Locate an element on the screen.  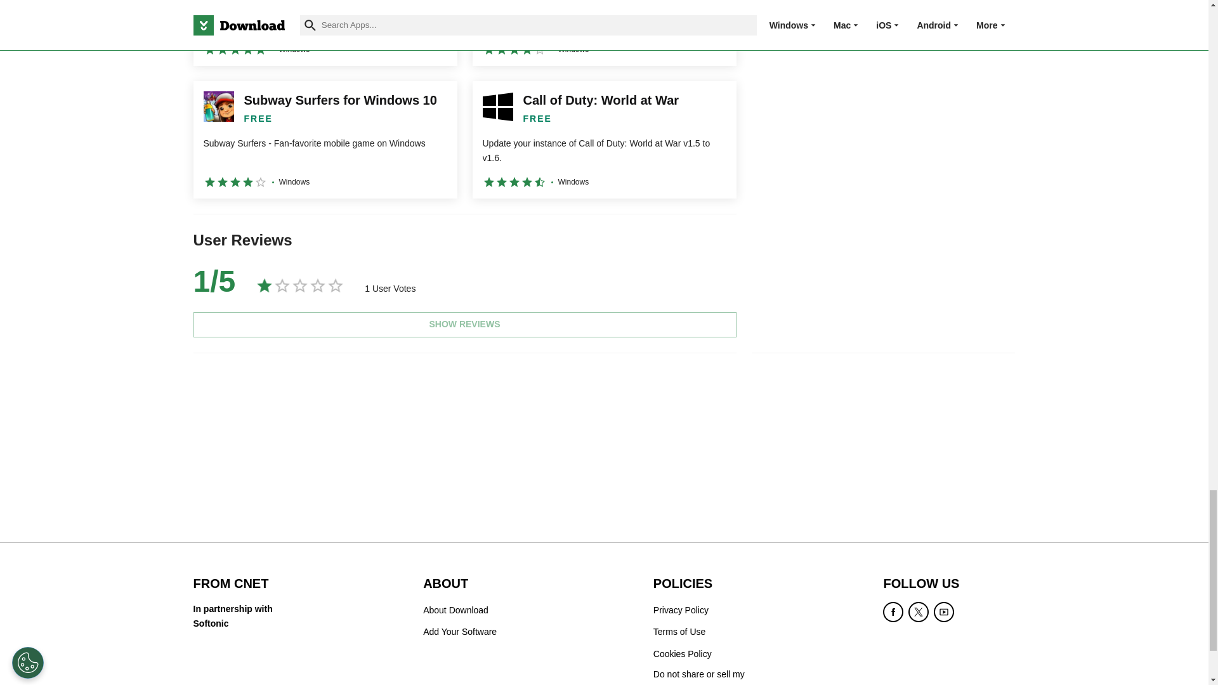
Call of Duty: World at War is located at coordinates (604, 140).